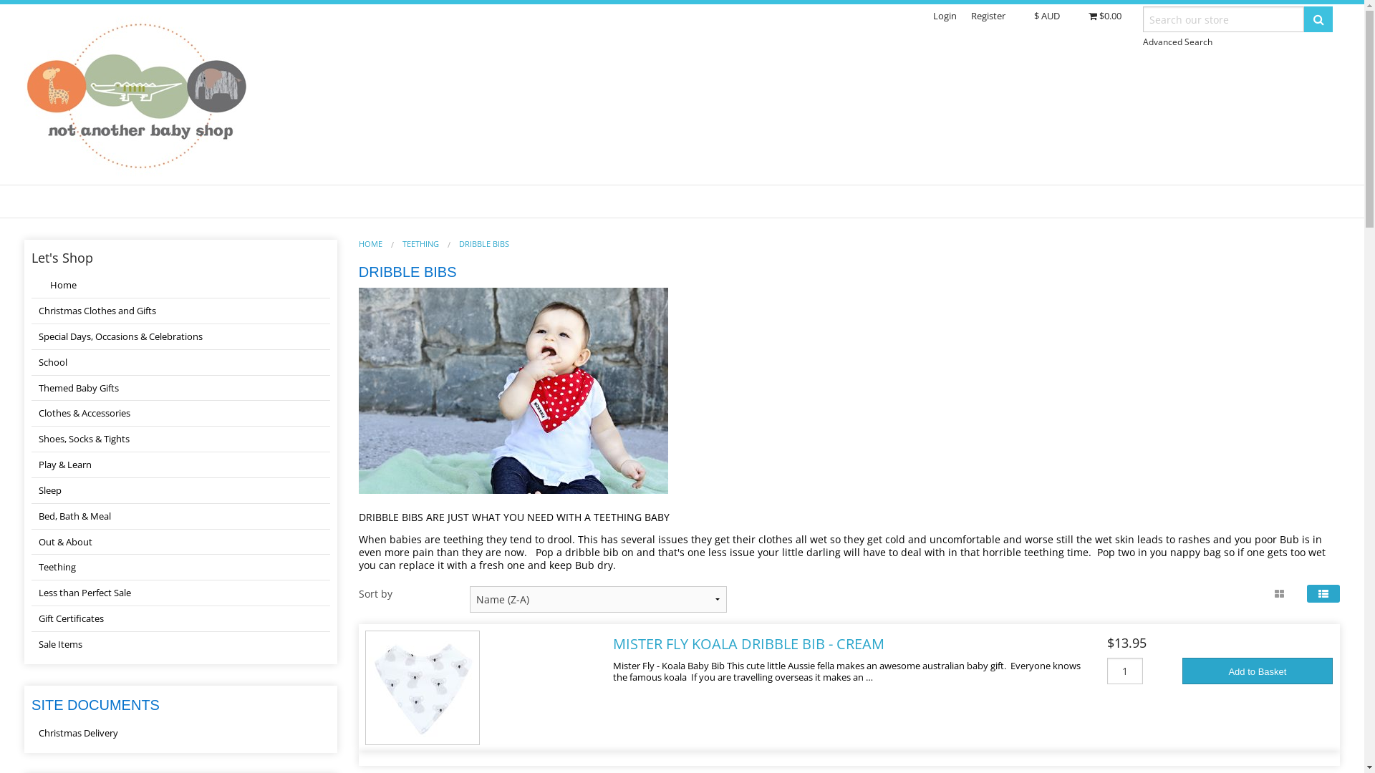 This screenshot has height=773, width=1375. Describe the element at coordinates (180, 389) in the screenshot. I see `Themed Baby Gifts` at that location.